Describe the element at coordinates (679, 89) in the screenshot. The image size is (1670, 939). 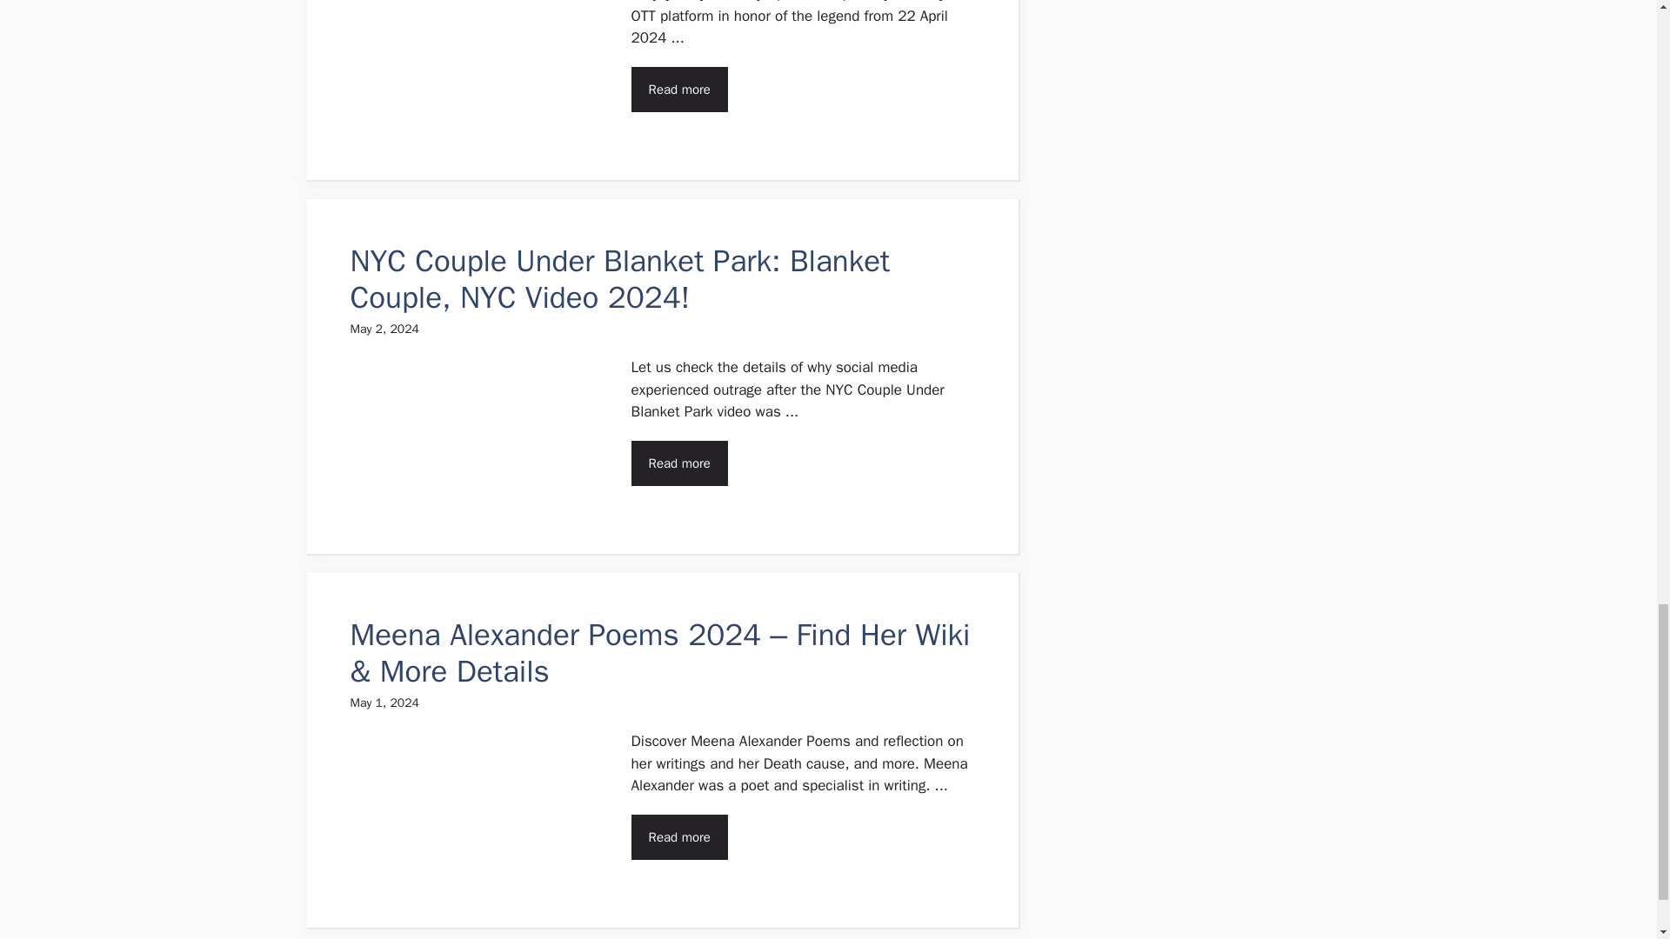
I see `Read more` at that location.